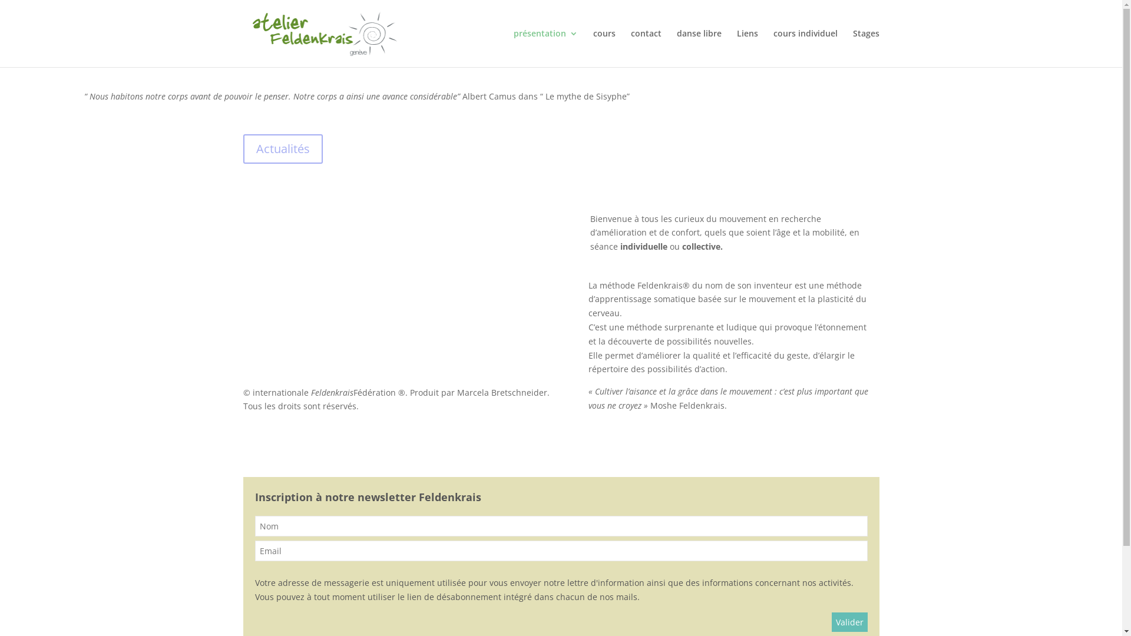  Describe the element at coordinates (866, 48) in the screenshot. I see `Stages` at that location.